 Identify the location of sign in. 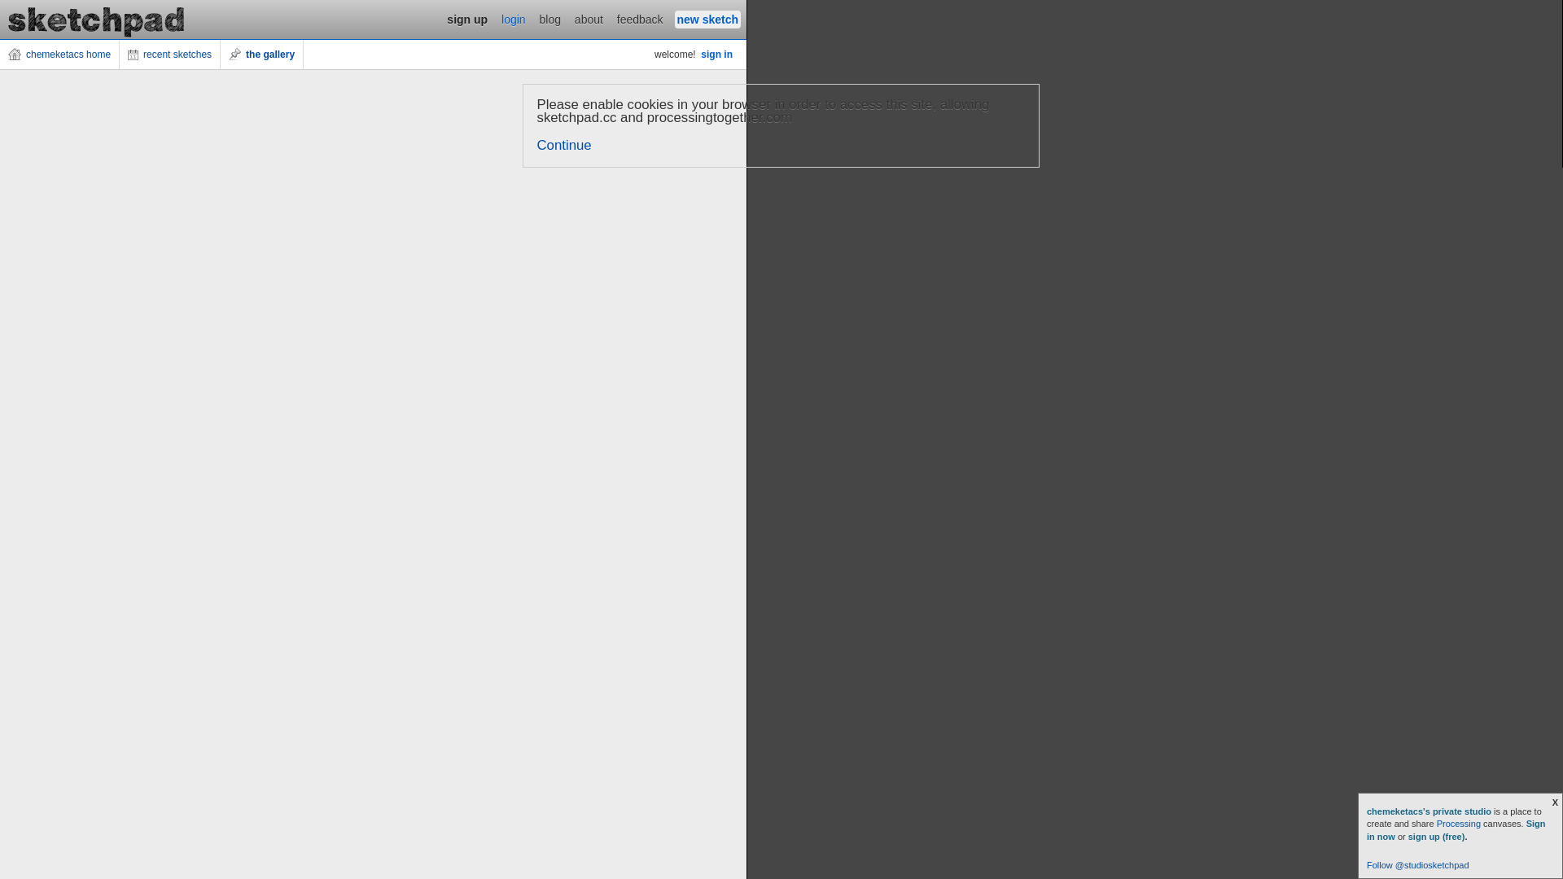
(716, 55).